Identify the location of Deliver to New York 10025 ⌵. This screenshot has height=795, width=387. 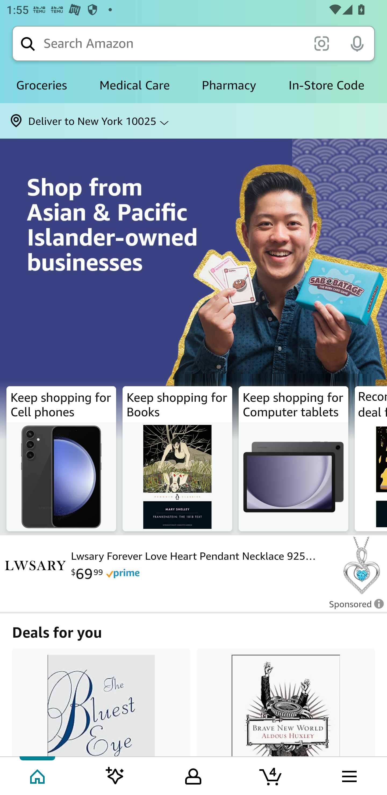
(193, 121).